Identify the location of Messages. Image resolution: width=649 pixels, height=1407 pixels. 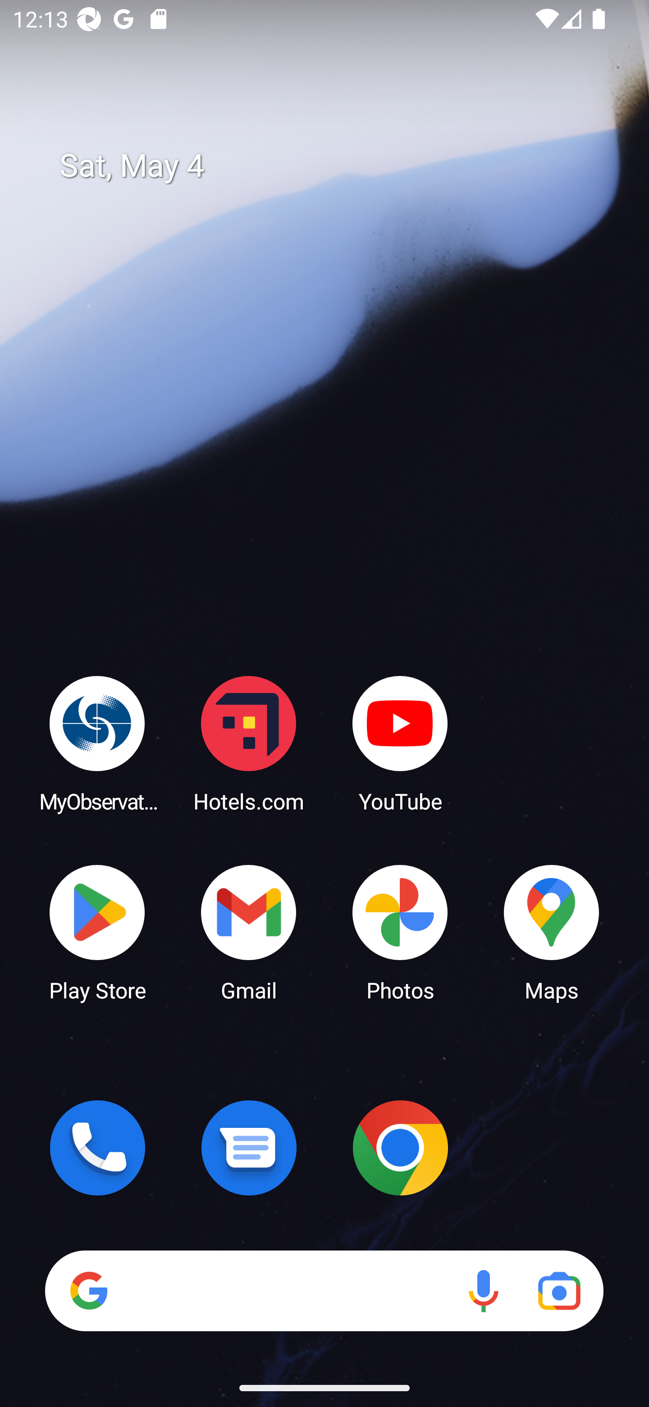
(249, 1148).